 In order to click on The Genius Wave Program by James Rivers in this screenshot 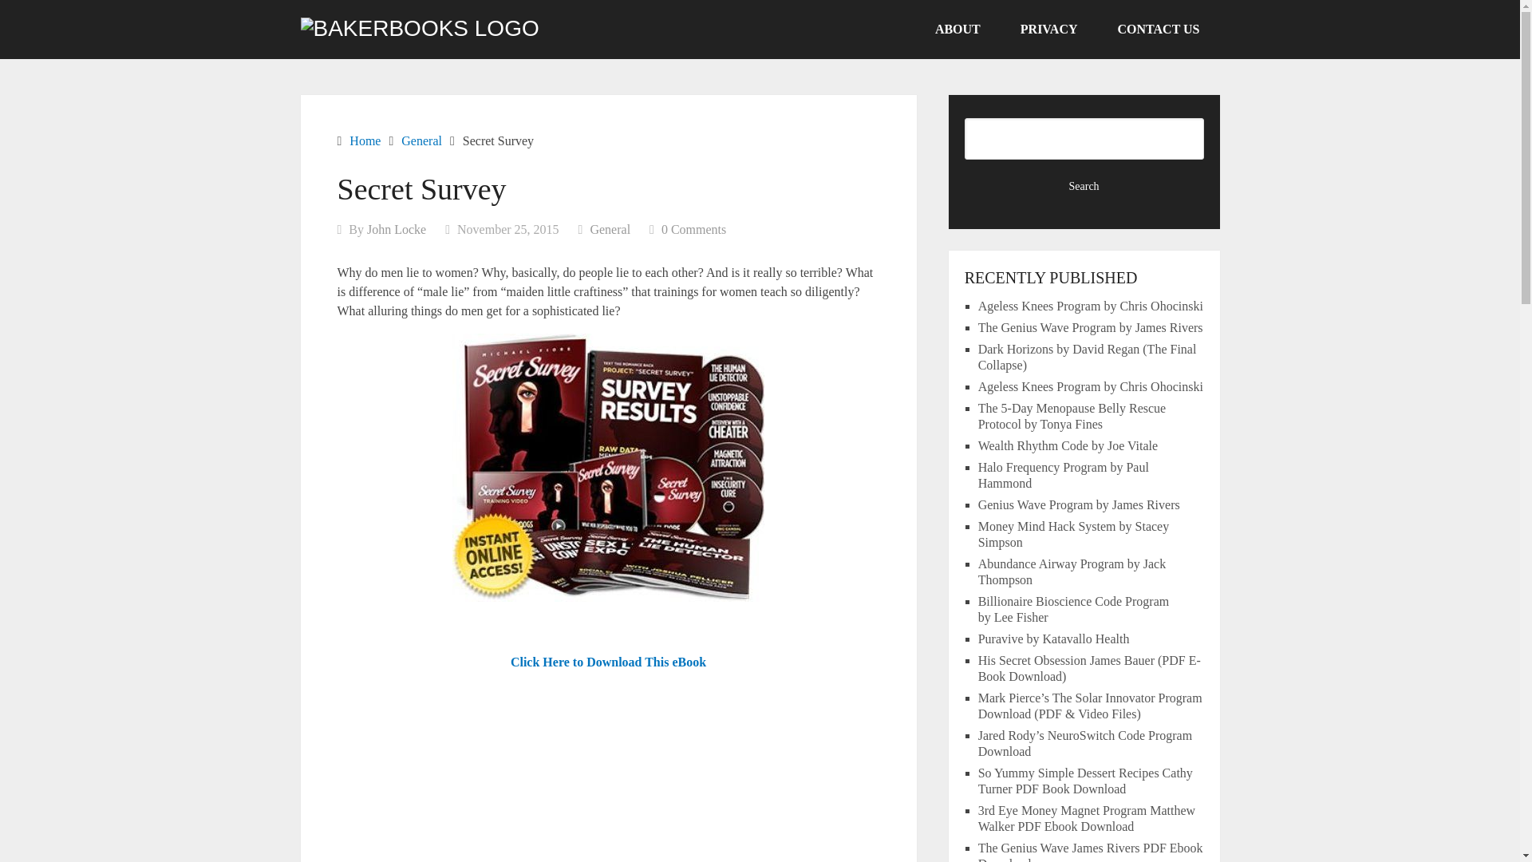, I will do `click(1090, 327)`.